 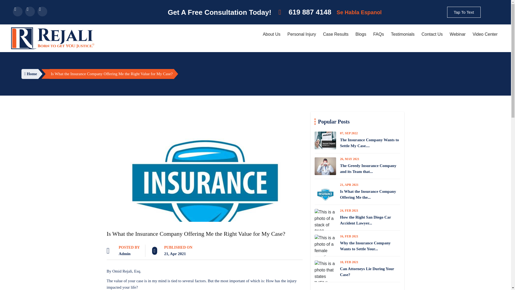 What do you see at coordinates (485, 34) in the screenshot?
I see `Video Center` at bounding box center [485, 34].